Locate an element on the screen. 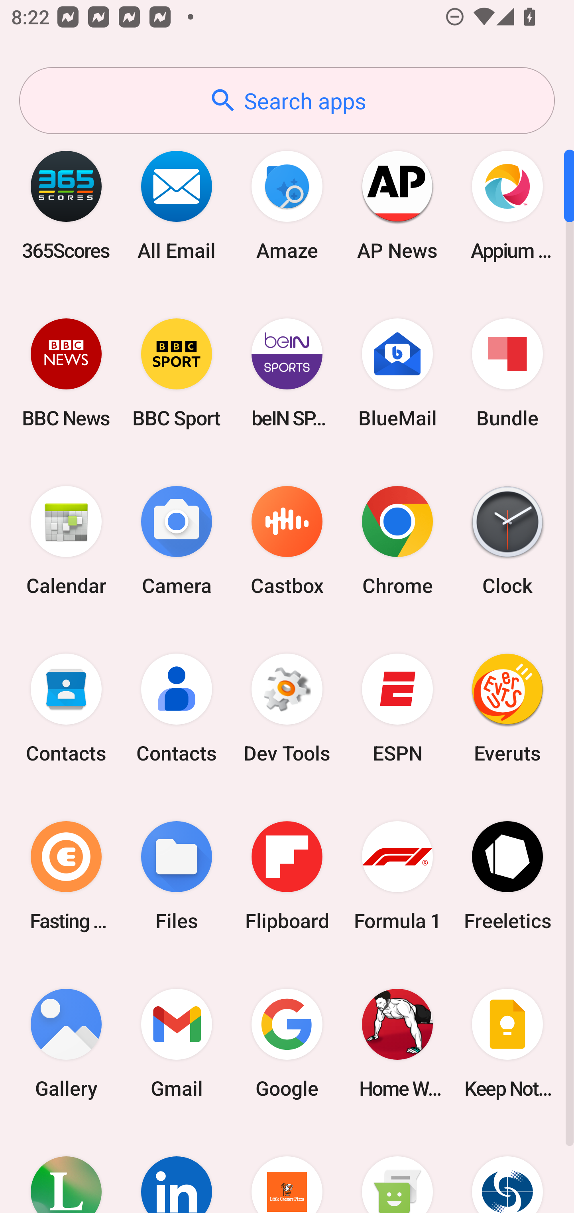  Files is located at coordinates (177, 875).